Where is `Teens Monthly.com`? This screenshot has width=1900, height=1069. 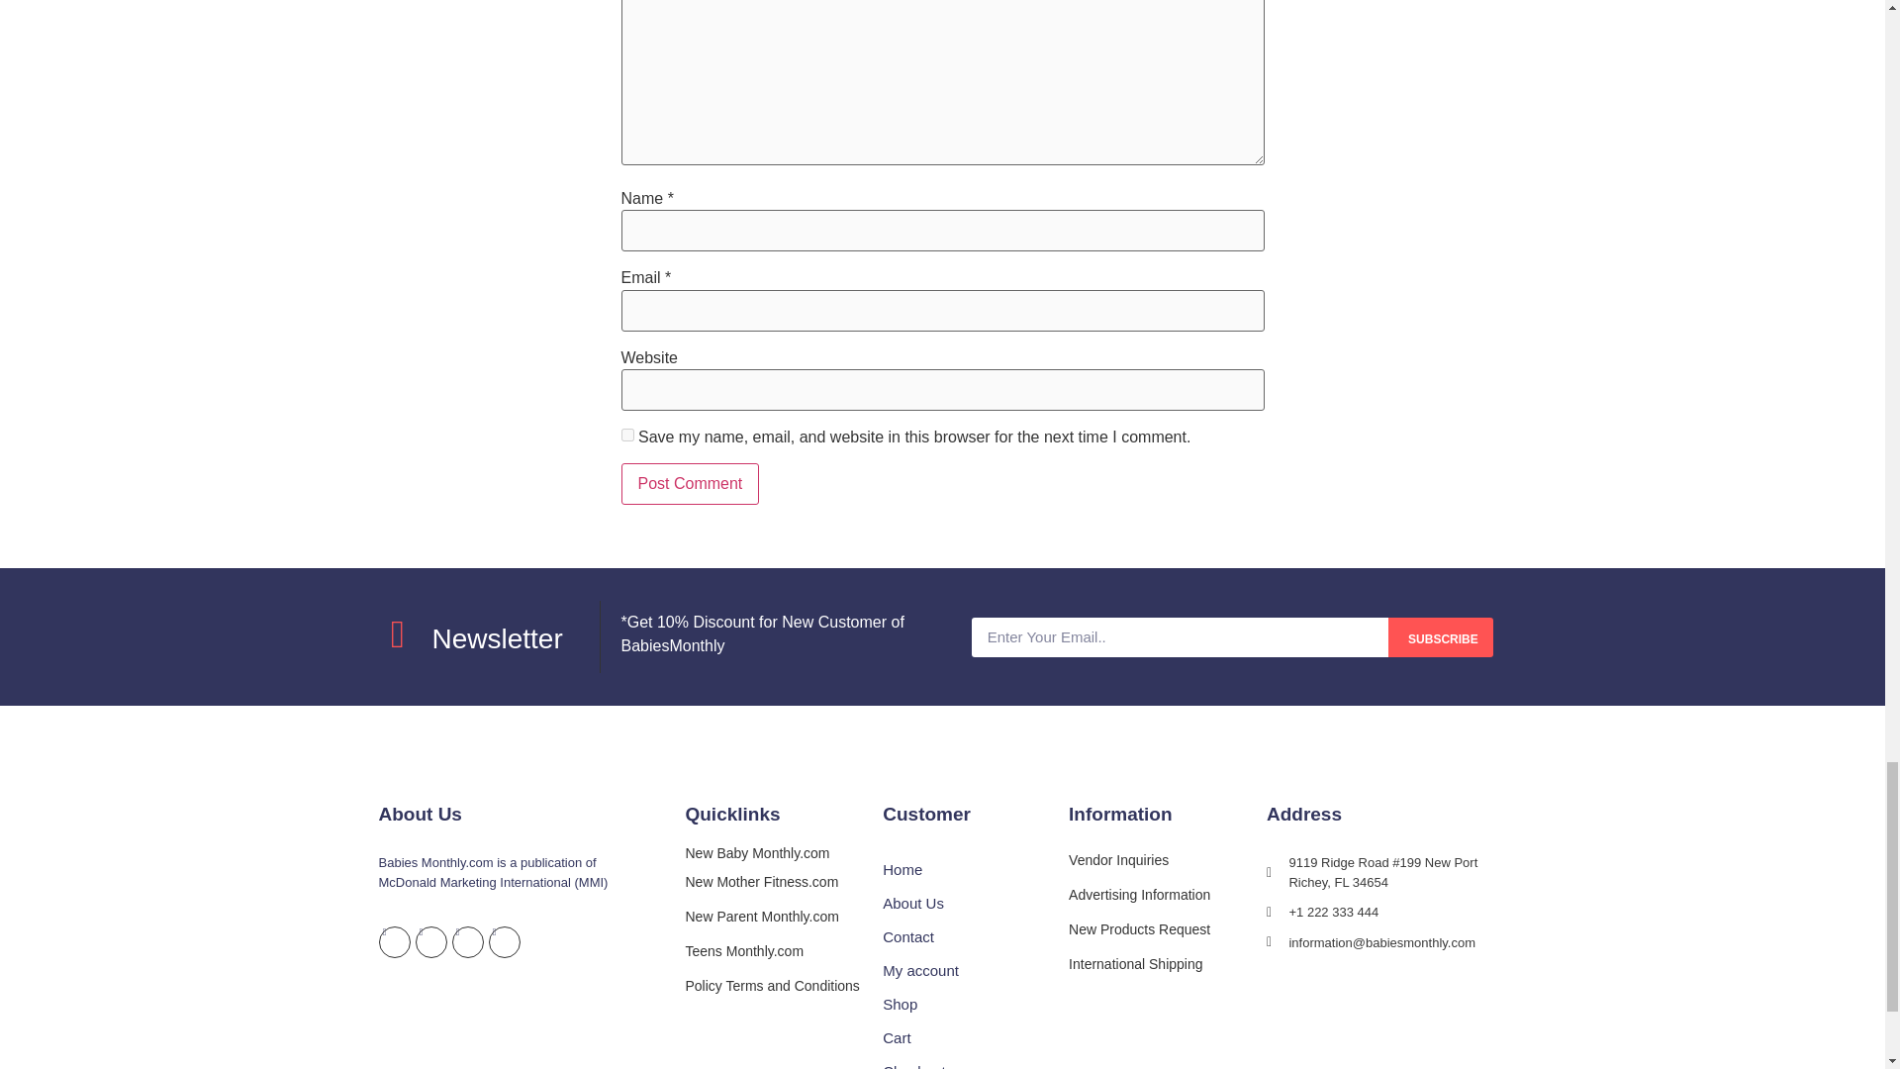
Teens Monthly.com is located at coordinates (744, 950).